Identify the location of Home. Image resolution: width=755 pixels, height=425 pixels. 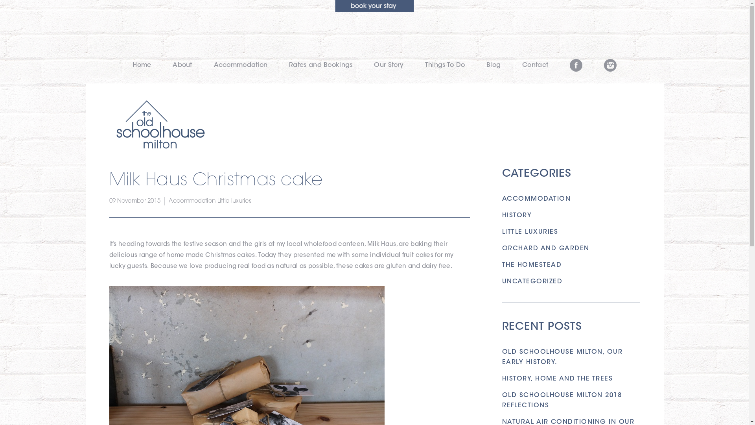
(142, 65).